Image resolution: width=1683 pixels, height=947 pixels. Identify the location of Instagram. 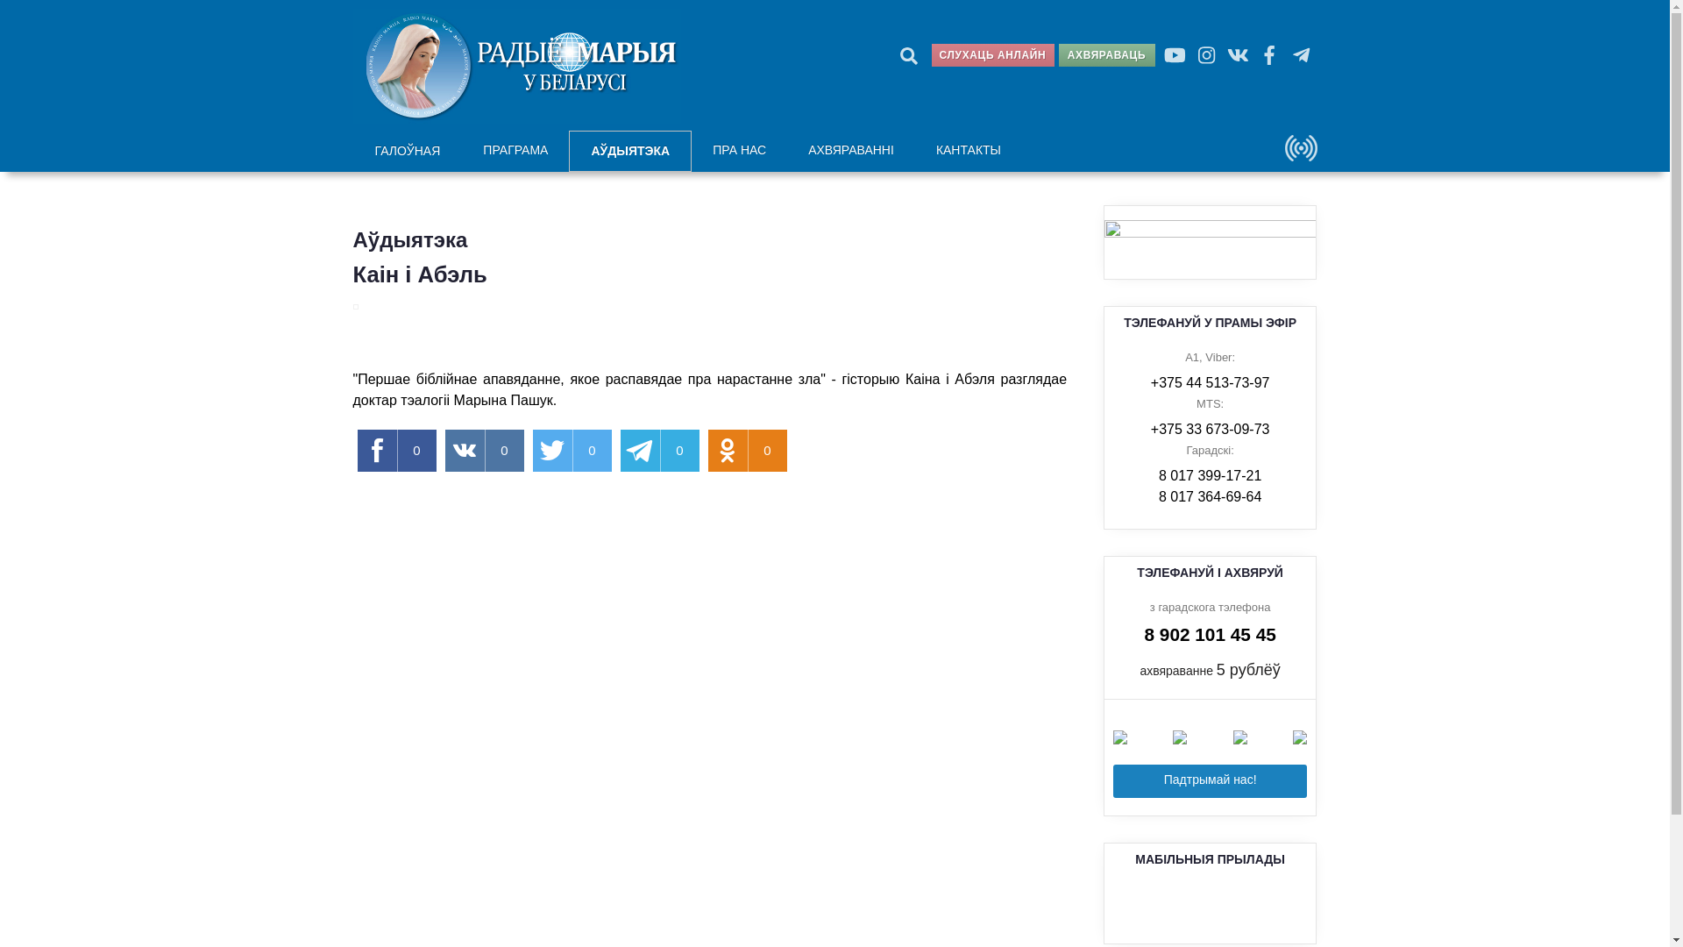
(1207, 55).